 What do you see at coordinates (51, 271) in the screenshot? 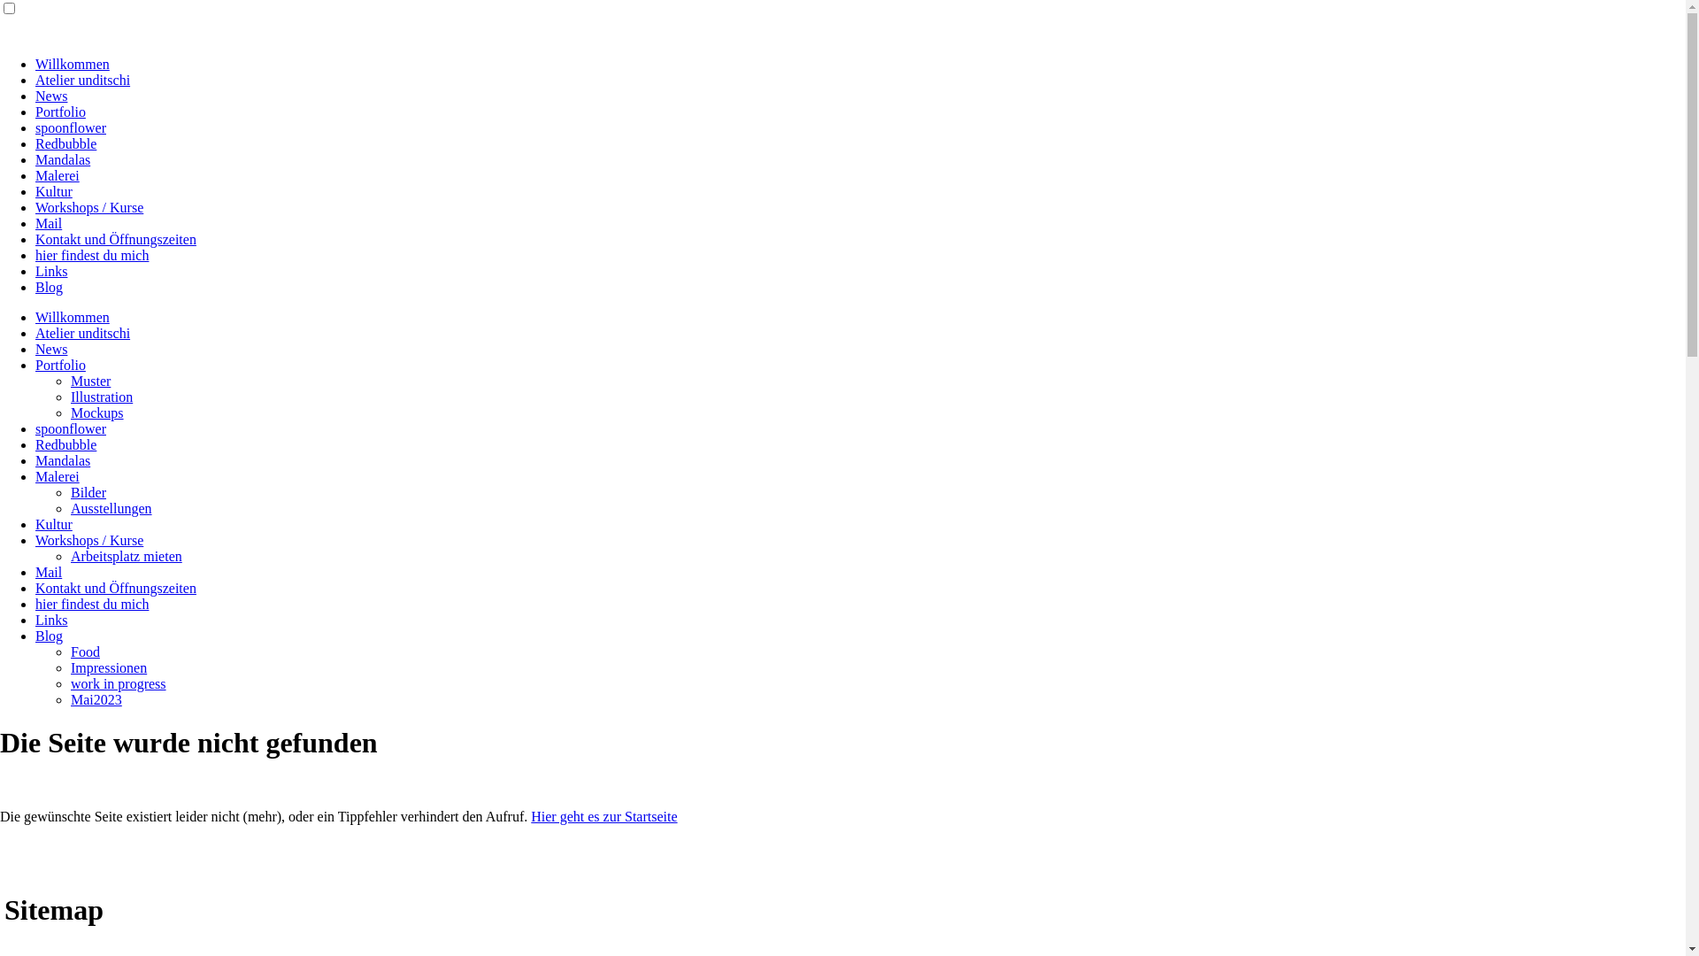
I see `Links` at bounding box center [51, 271].